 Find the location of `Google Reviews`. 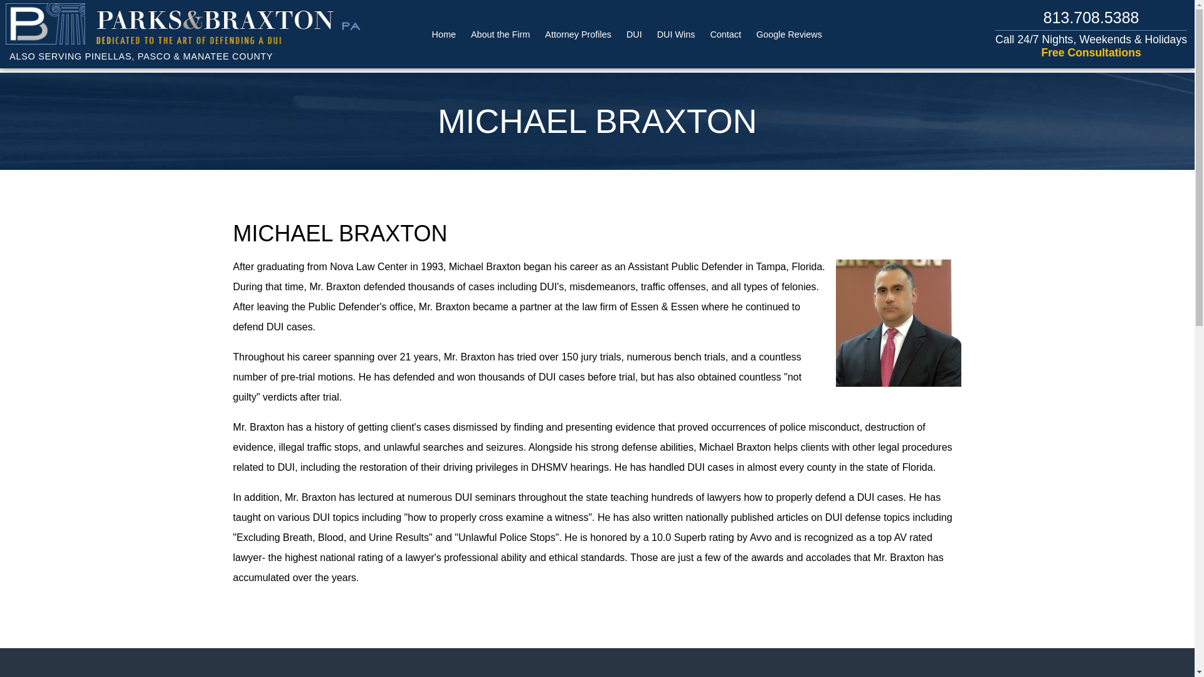

Google Reviews is located at coordinates (789, 34).